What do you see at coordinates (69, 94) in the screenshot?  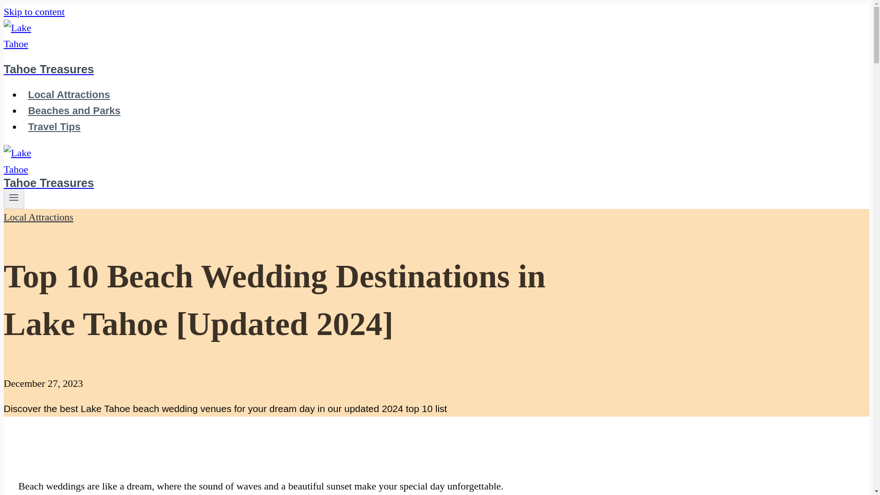 I see `Local Attractions` at bounding box center [69, 94].